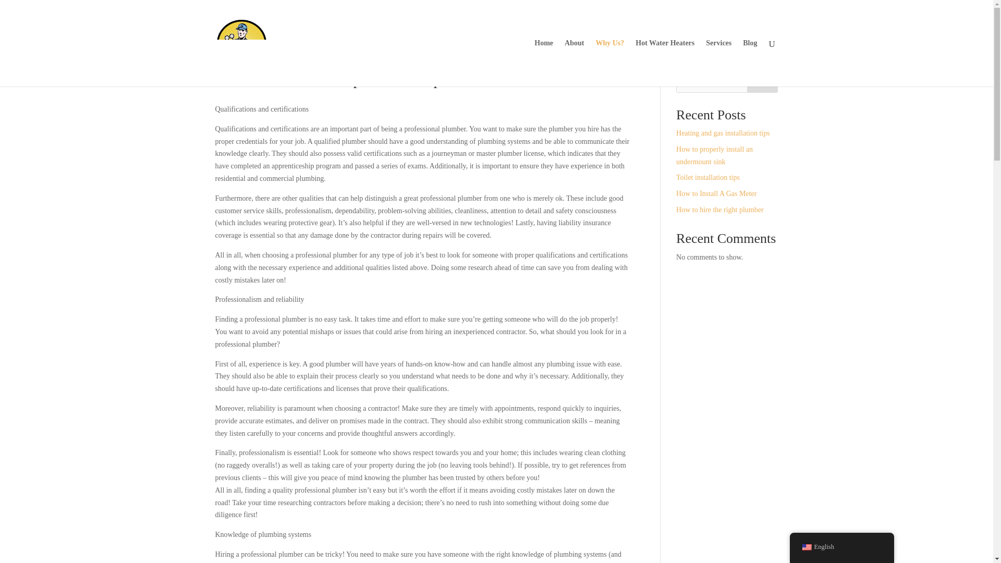 Image resolution: width=1001 pixels, height=563 pixels. I want to click on Search, so click(762, 82).